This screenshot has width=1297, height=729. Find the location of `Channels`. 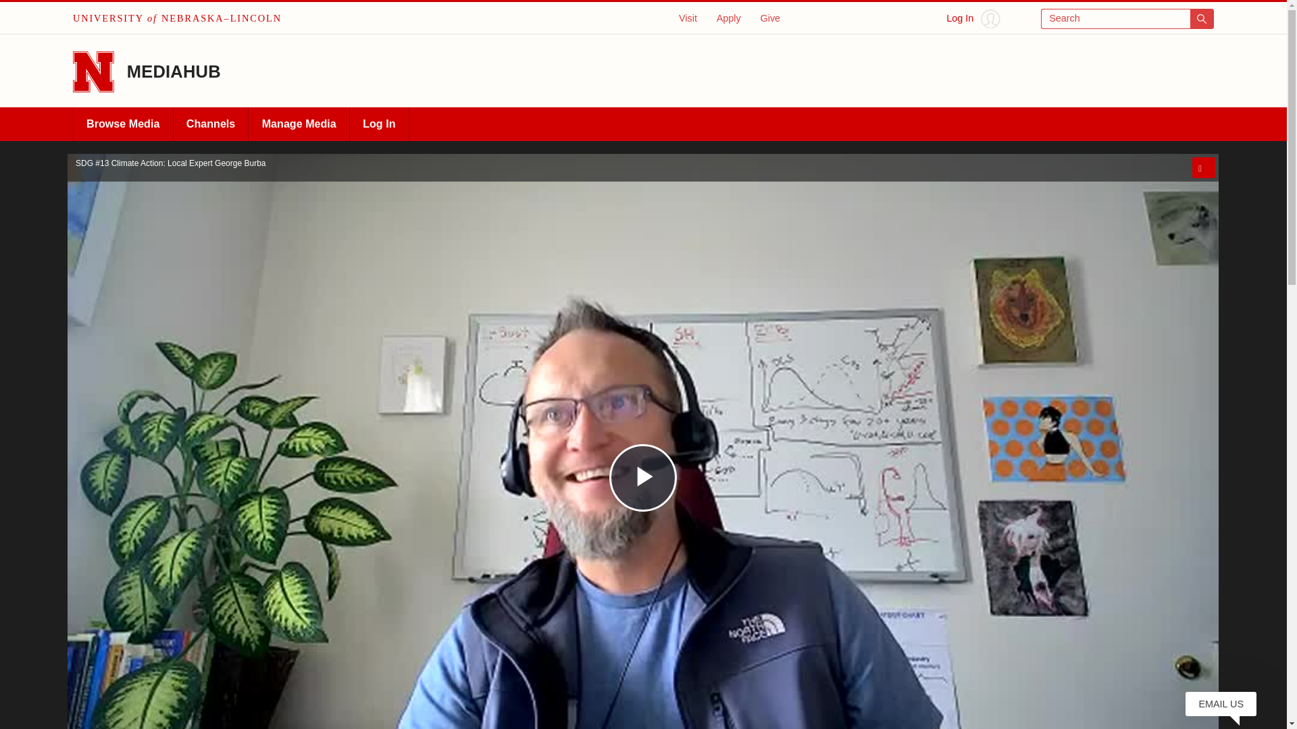

Channels is located at coordinates (211, 124).